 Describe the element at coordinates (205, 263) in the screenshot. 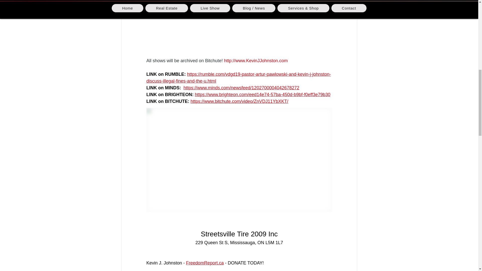

I see `FreedomReport.ca` at that location.